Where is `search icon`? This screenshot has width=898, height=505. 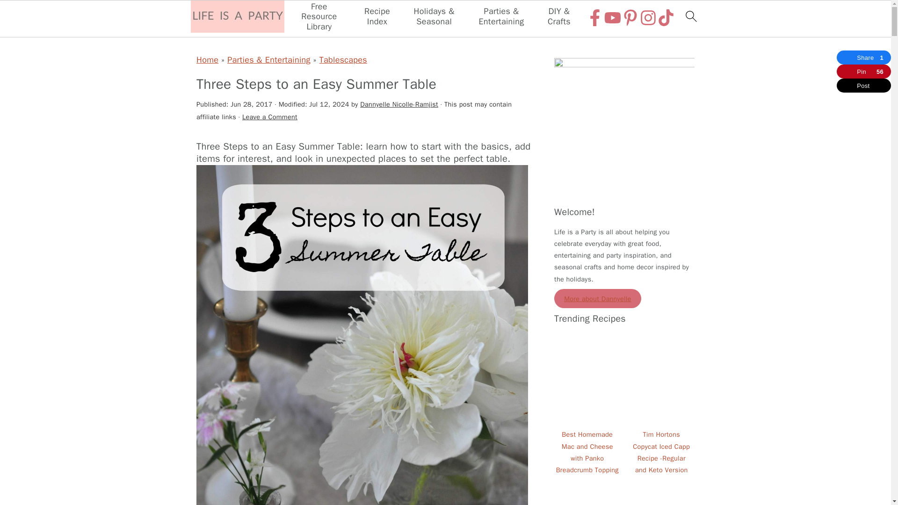 search icon is located at coordinates (690, 19).